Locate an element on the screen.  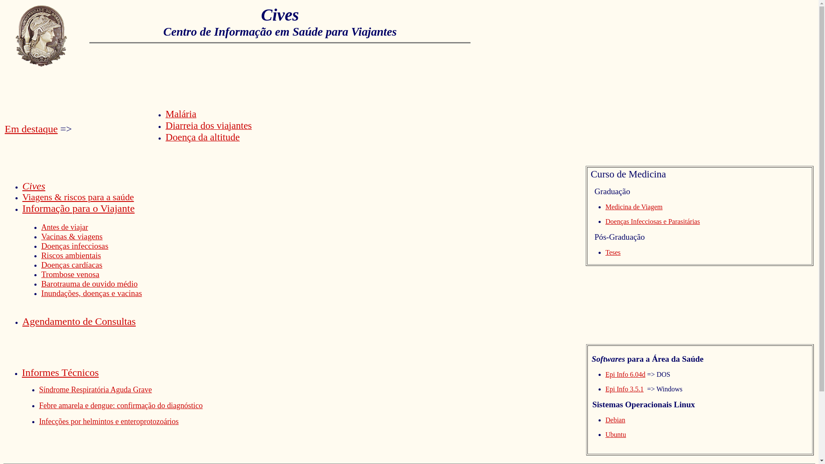
Diarreia dos viajantes is located at coordinates (209, 126).